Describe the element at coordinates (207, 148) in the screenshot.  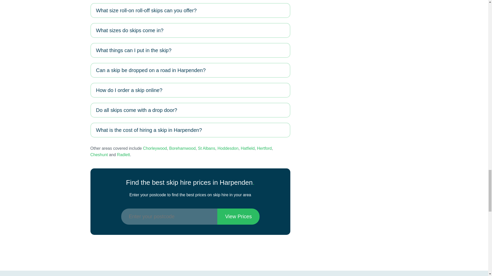
I see `St Albans` at that location.